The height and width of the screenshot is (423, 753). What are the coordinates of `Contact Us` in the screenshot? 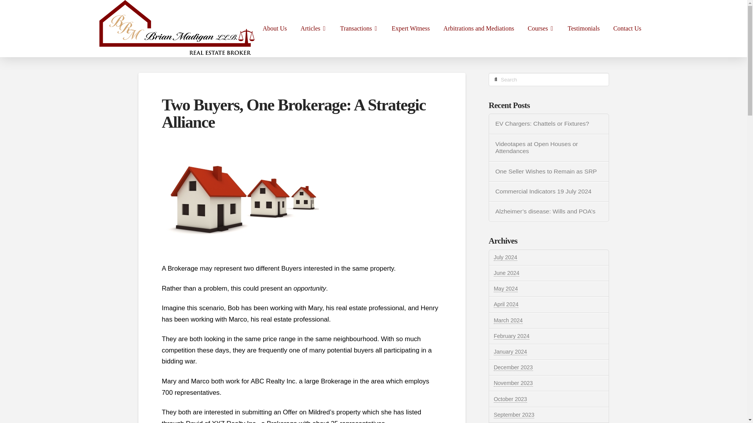 It's located at (627, 28).